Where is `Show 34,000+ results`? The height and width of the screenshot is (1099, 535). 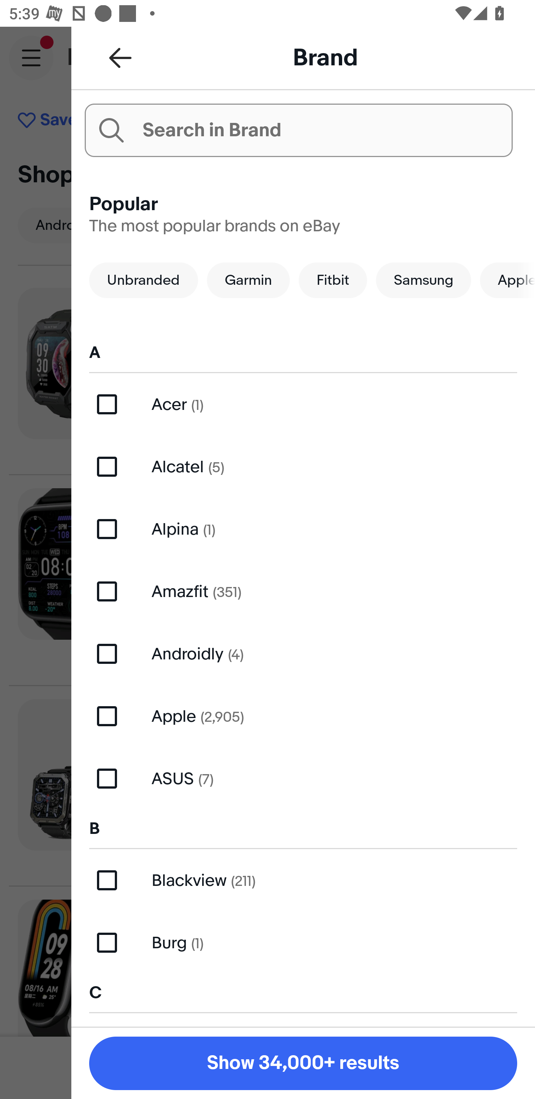 Show 34,000+ results is located at coordinates (303, 1063).